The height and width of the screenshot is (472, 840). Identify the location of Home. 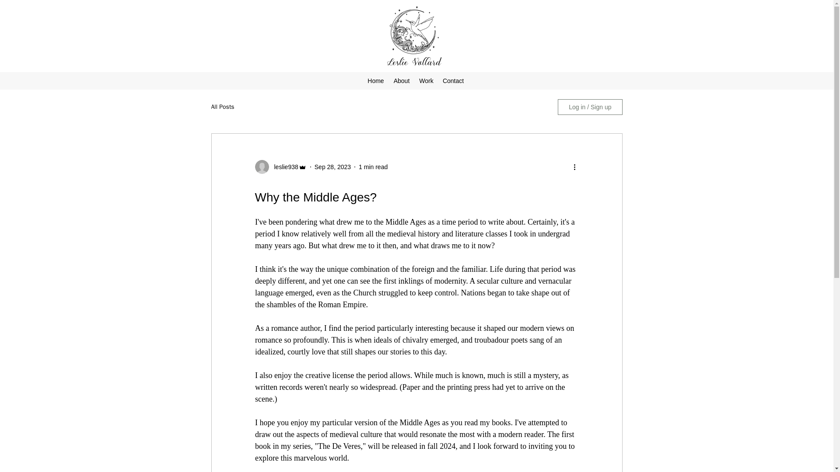
(375, 80).